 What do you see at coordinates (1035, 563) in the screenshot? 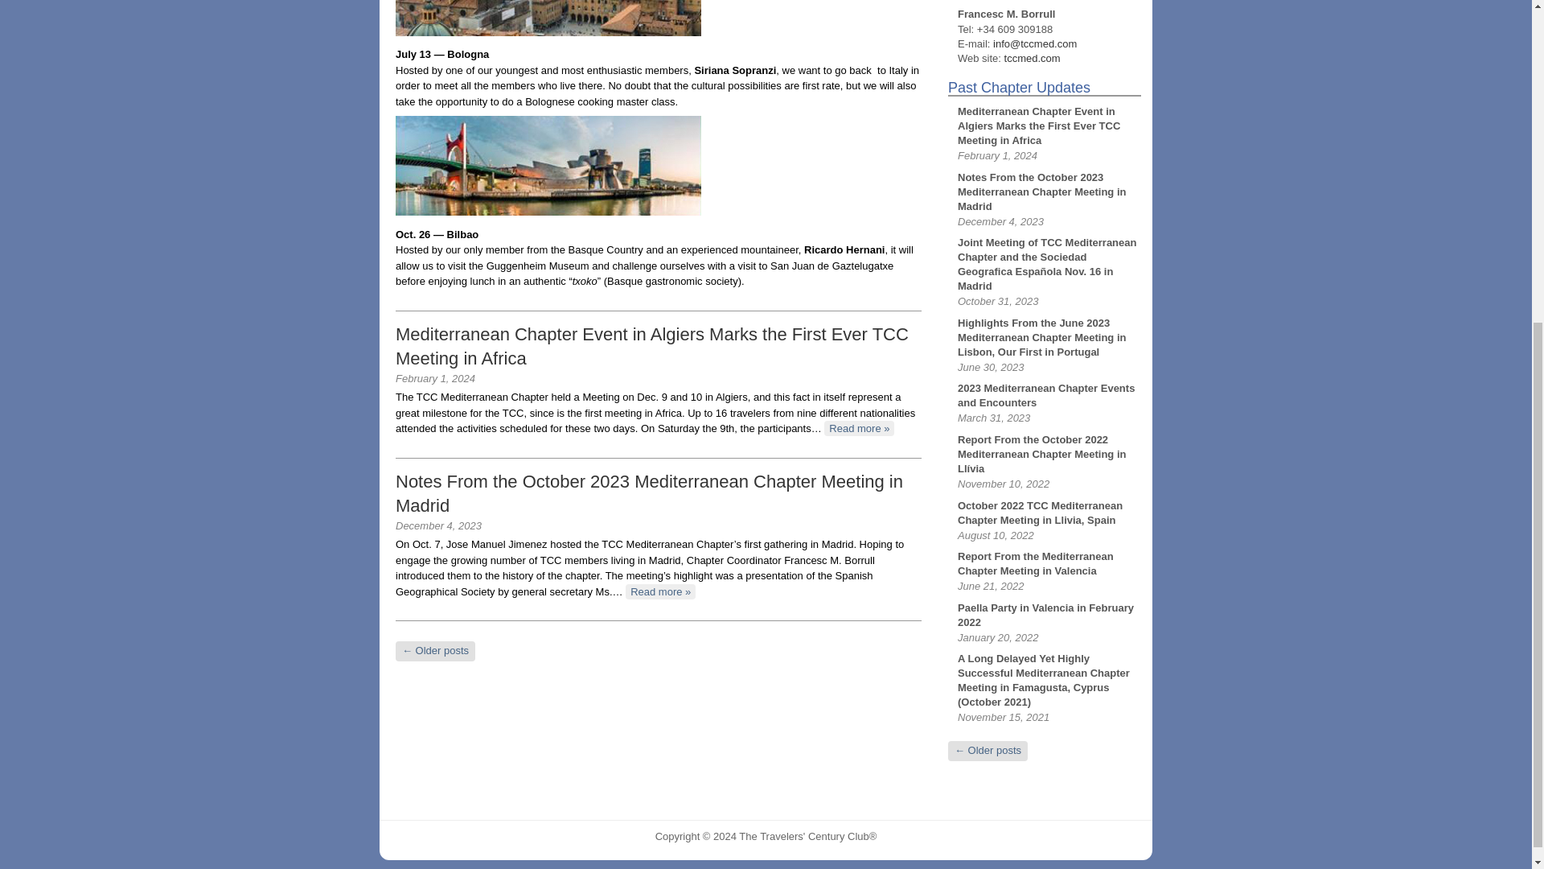
I see `Report From the Mediterranean Chapter Meeting in Valencia` at bounding box center [1035, 563].